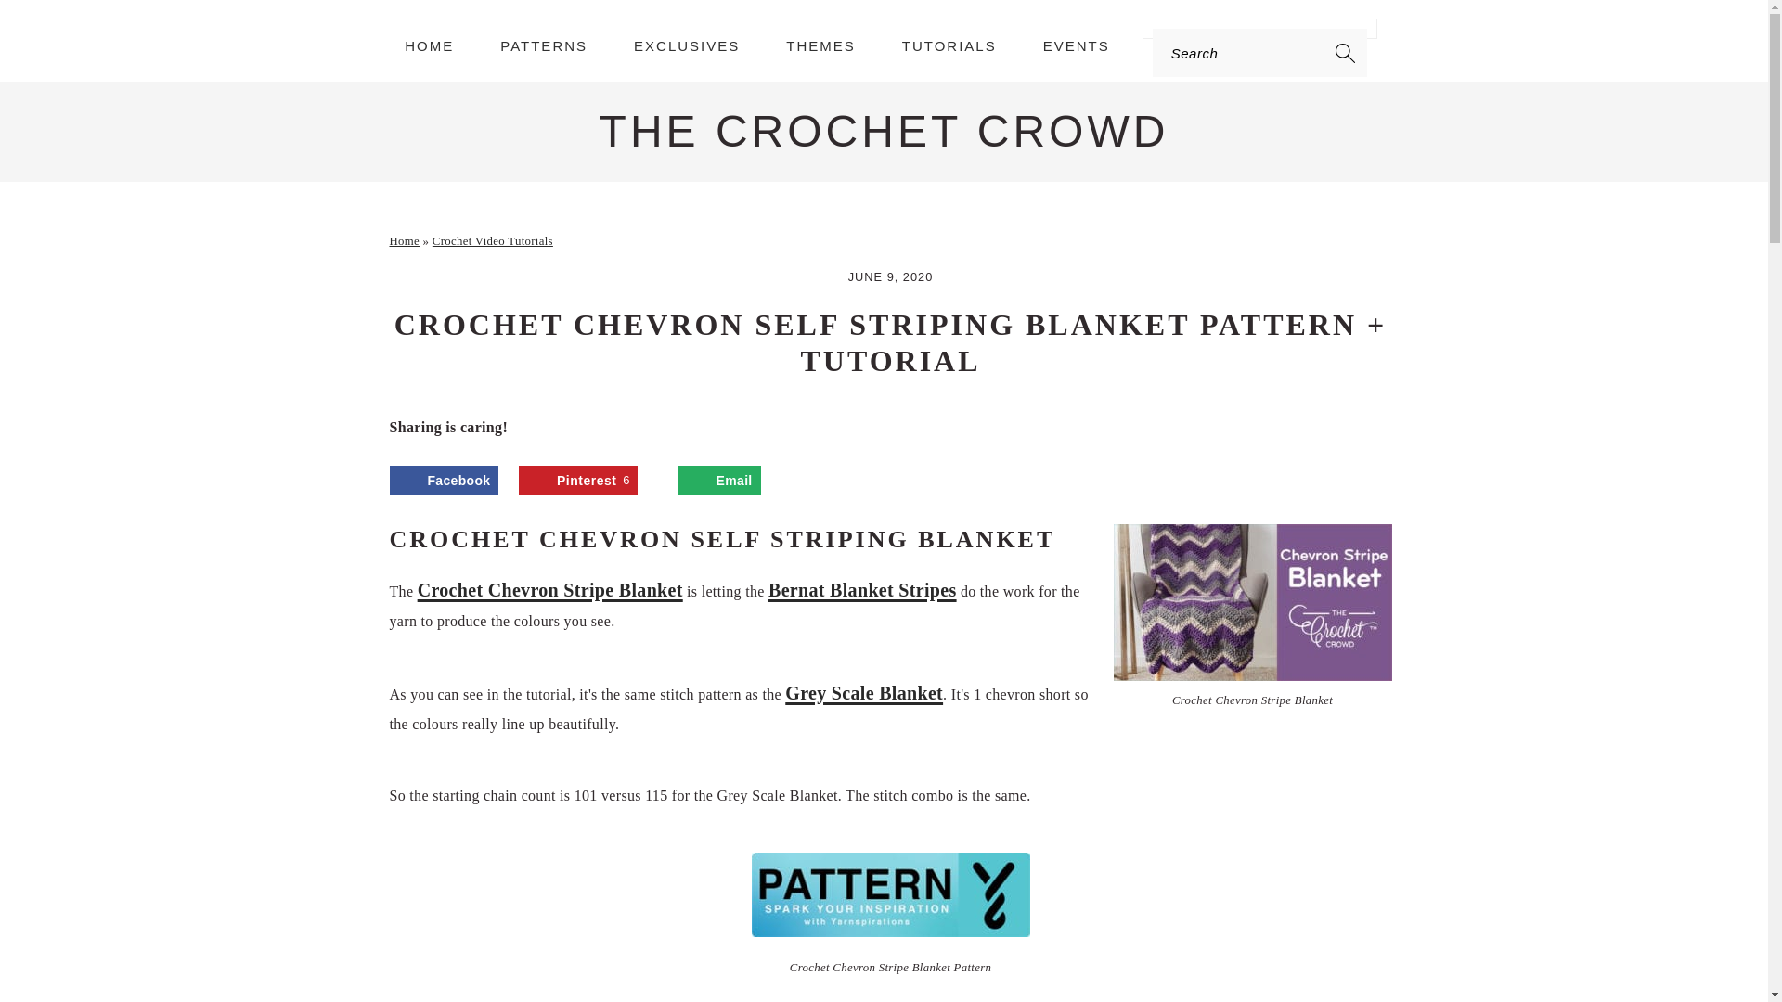 The height and width of the screenshot is (1002, 1782). I want to click on Search, so click(338, 24).